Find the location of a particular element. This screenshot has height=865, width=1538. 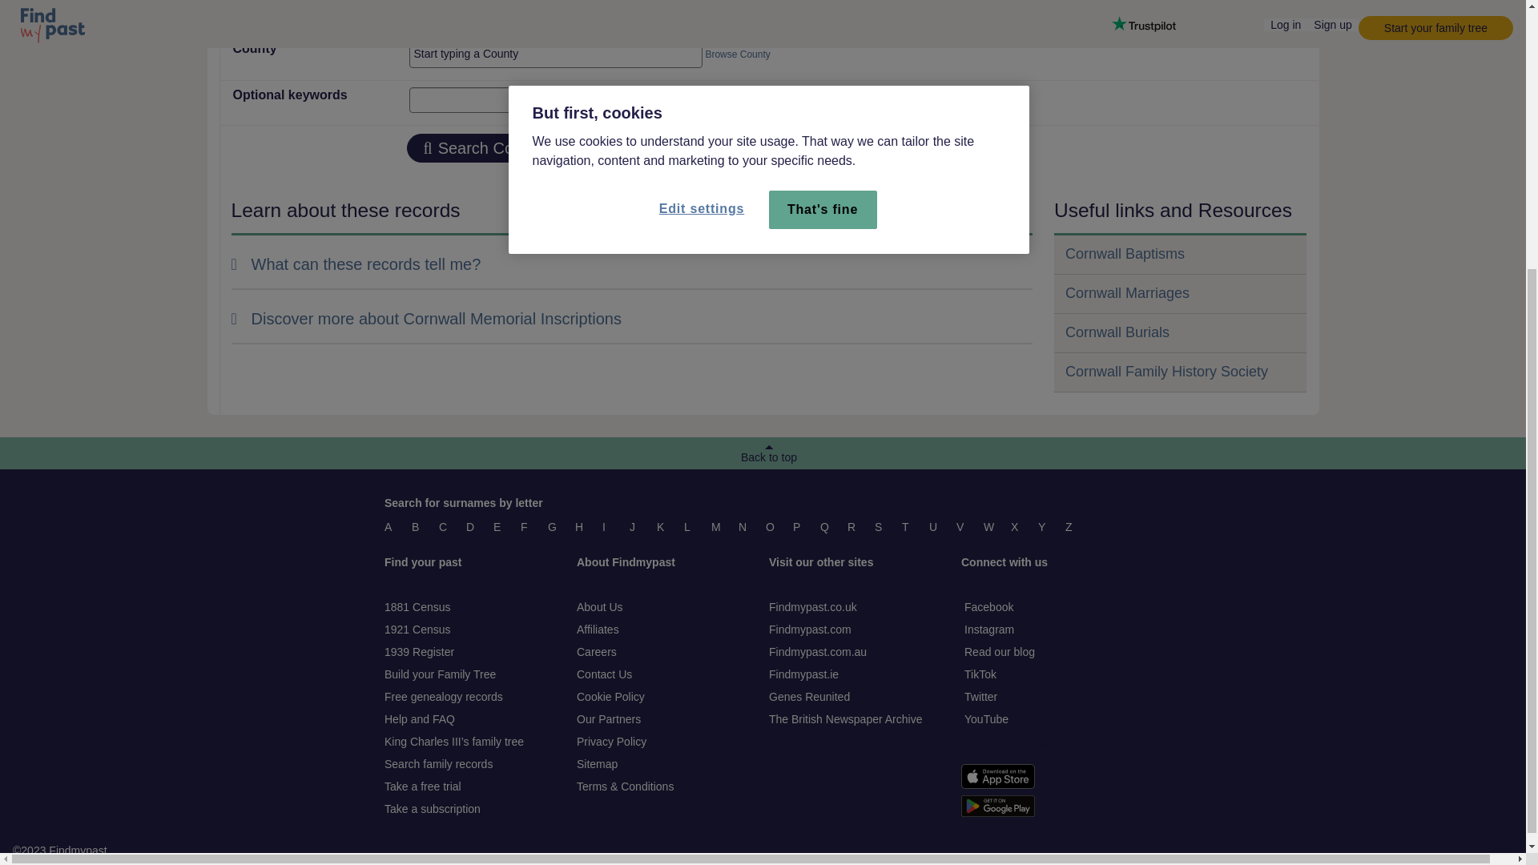

Cornwall Family History Society is located at coordinates (1166, 372).